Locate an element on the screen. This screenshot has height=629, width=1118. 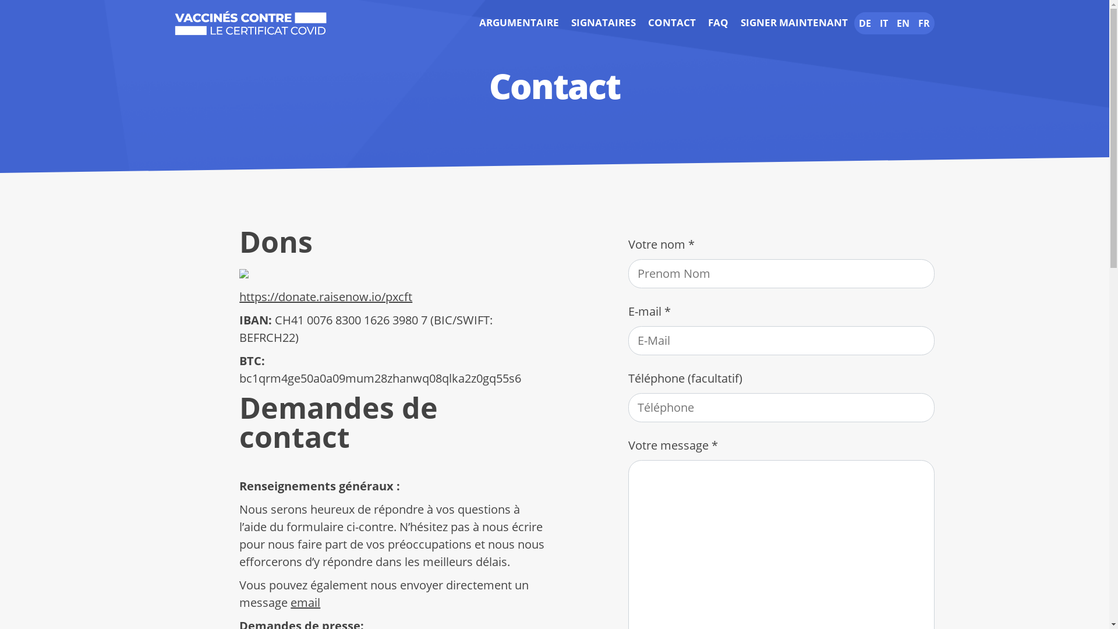
https://donate.raisenow.io/pxcft is located at coordinates (326, 297).